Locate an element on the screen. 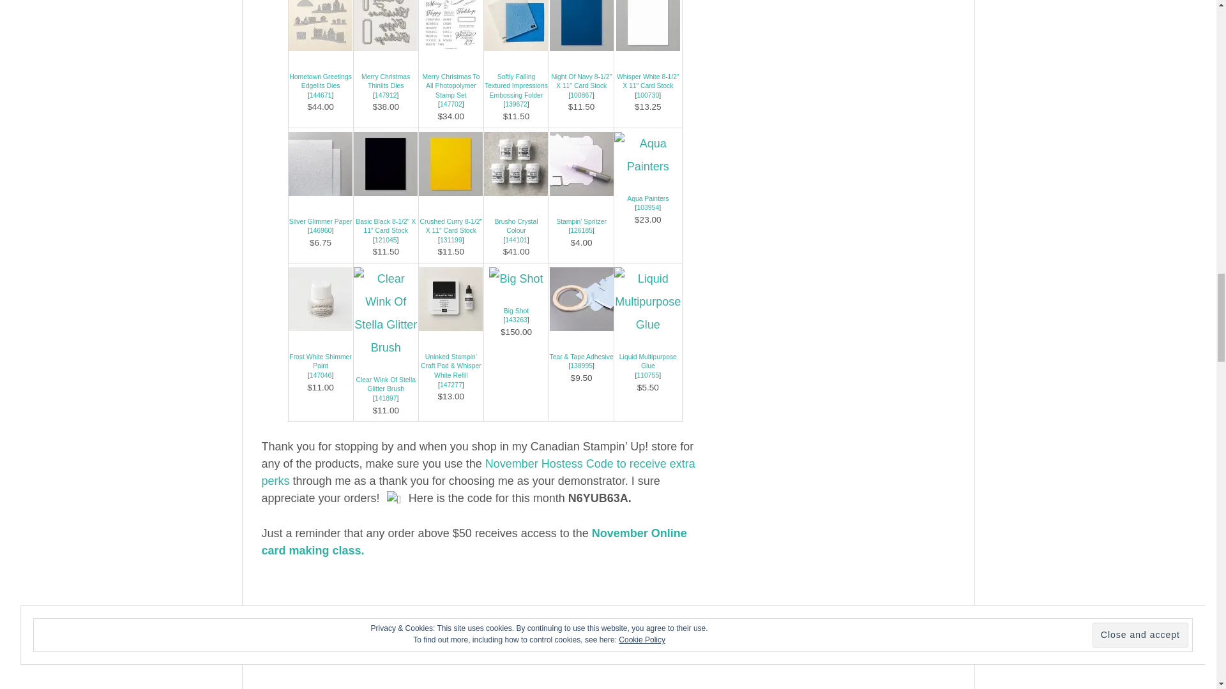  Hometown Greetings Edgelits Dies is located at coordinates (321, 82).